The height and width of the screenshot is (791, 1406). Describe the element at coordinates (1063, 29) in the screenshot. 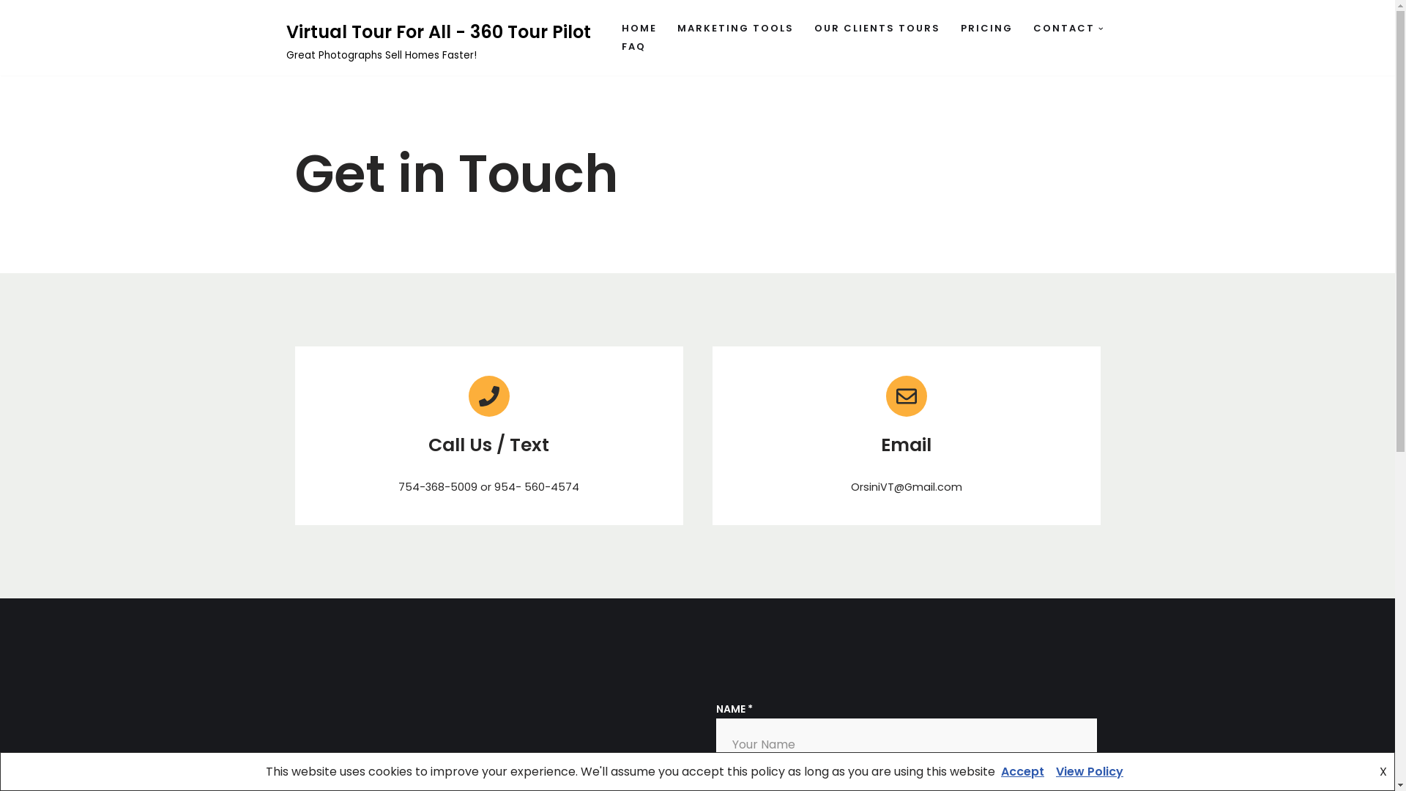

I see `CONTACT` at that location.